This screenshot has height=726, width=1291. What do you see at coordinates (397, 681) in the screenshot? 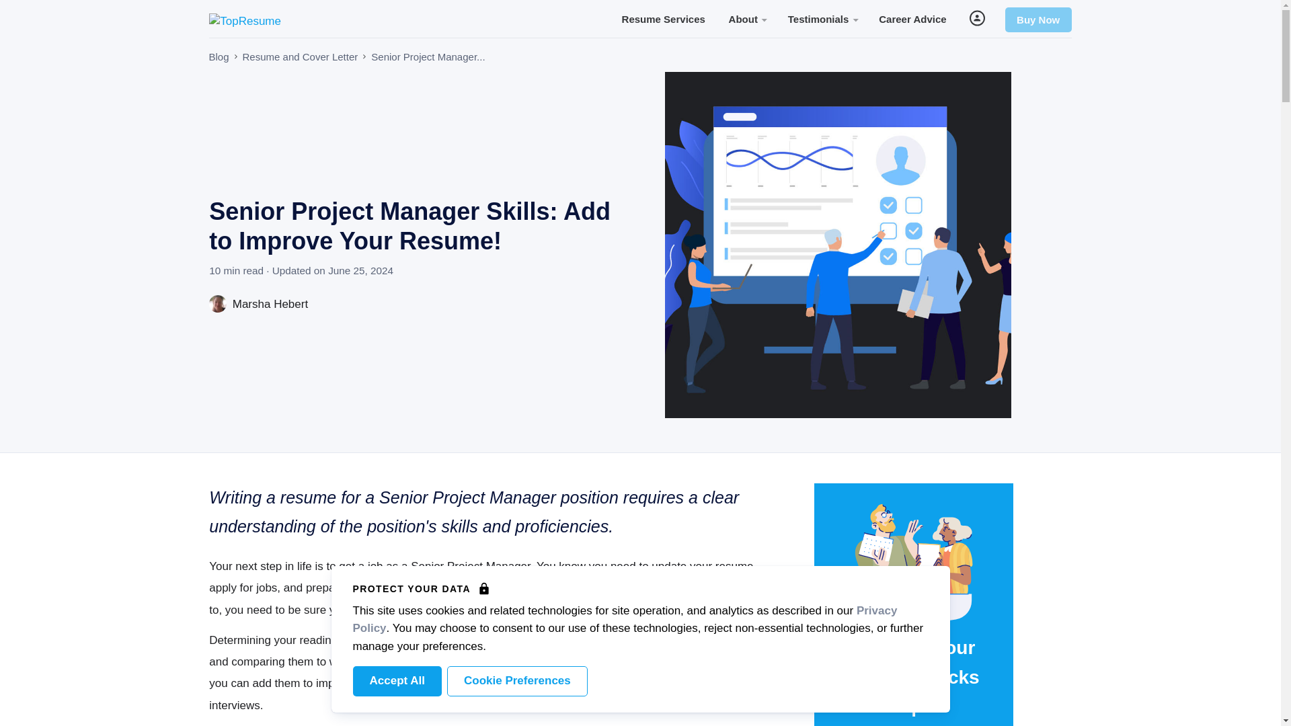
I see `Accept All` at bounding box center [397, 681].